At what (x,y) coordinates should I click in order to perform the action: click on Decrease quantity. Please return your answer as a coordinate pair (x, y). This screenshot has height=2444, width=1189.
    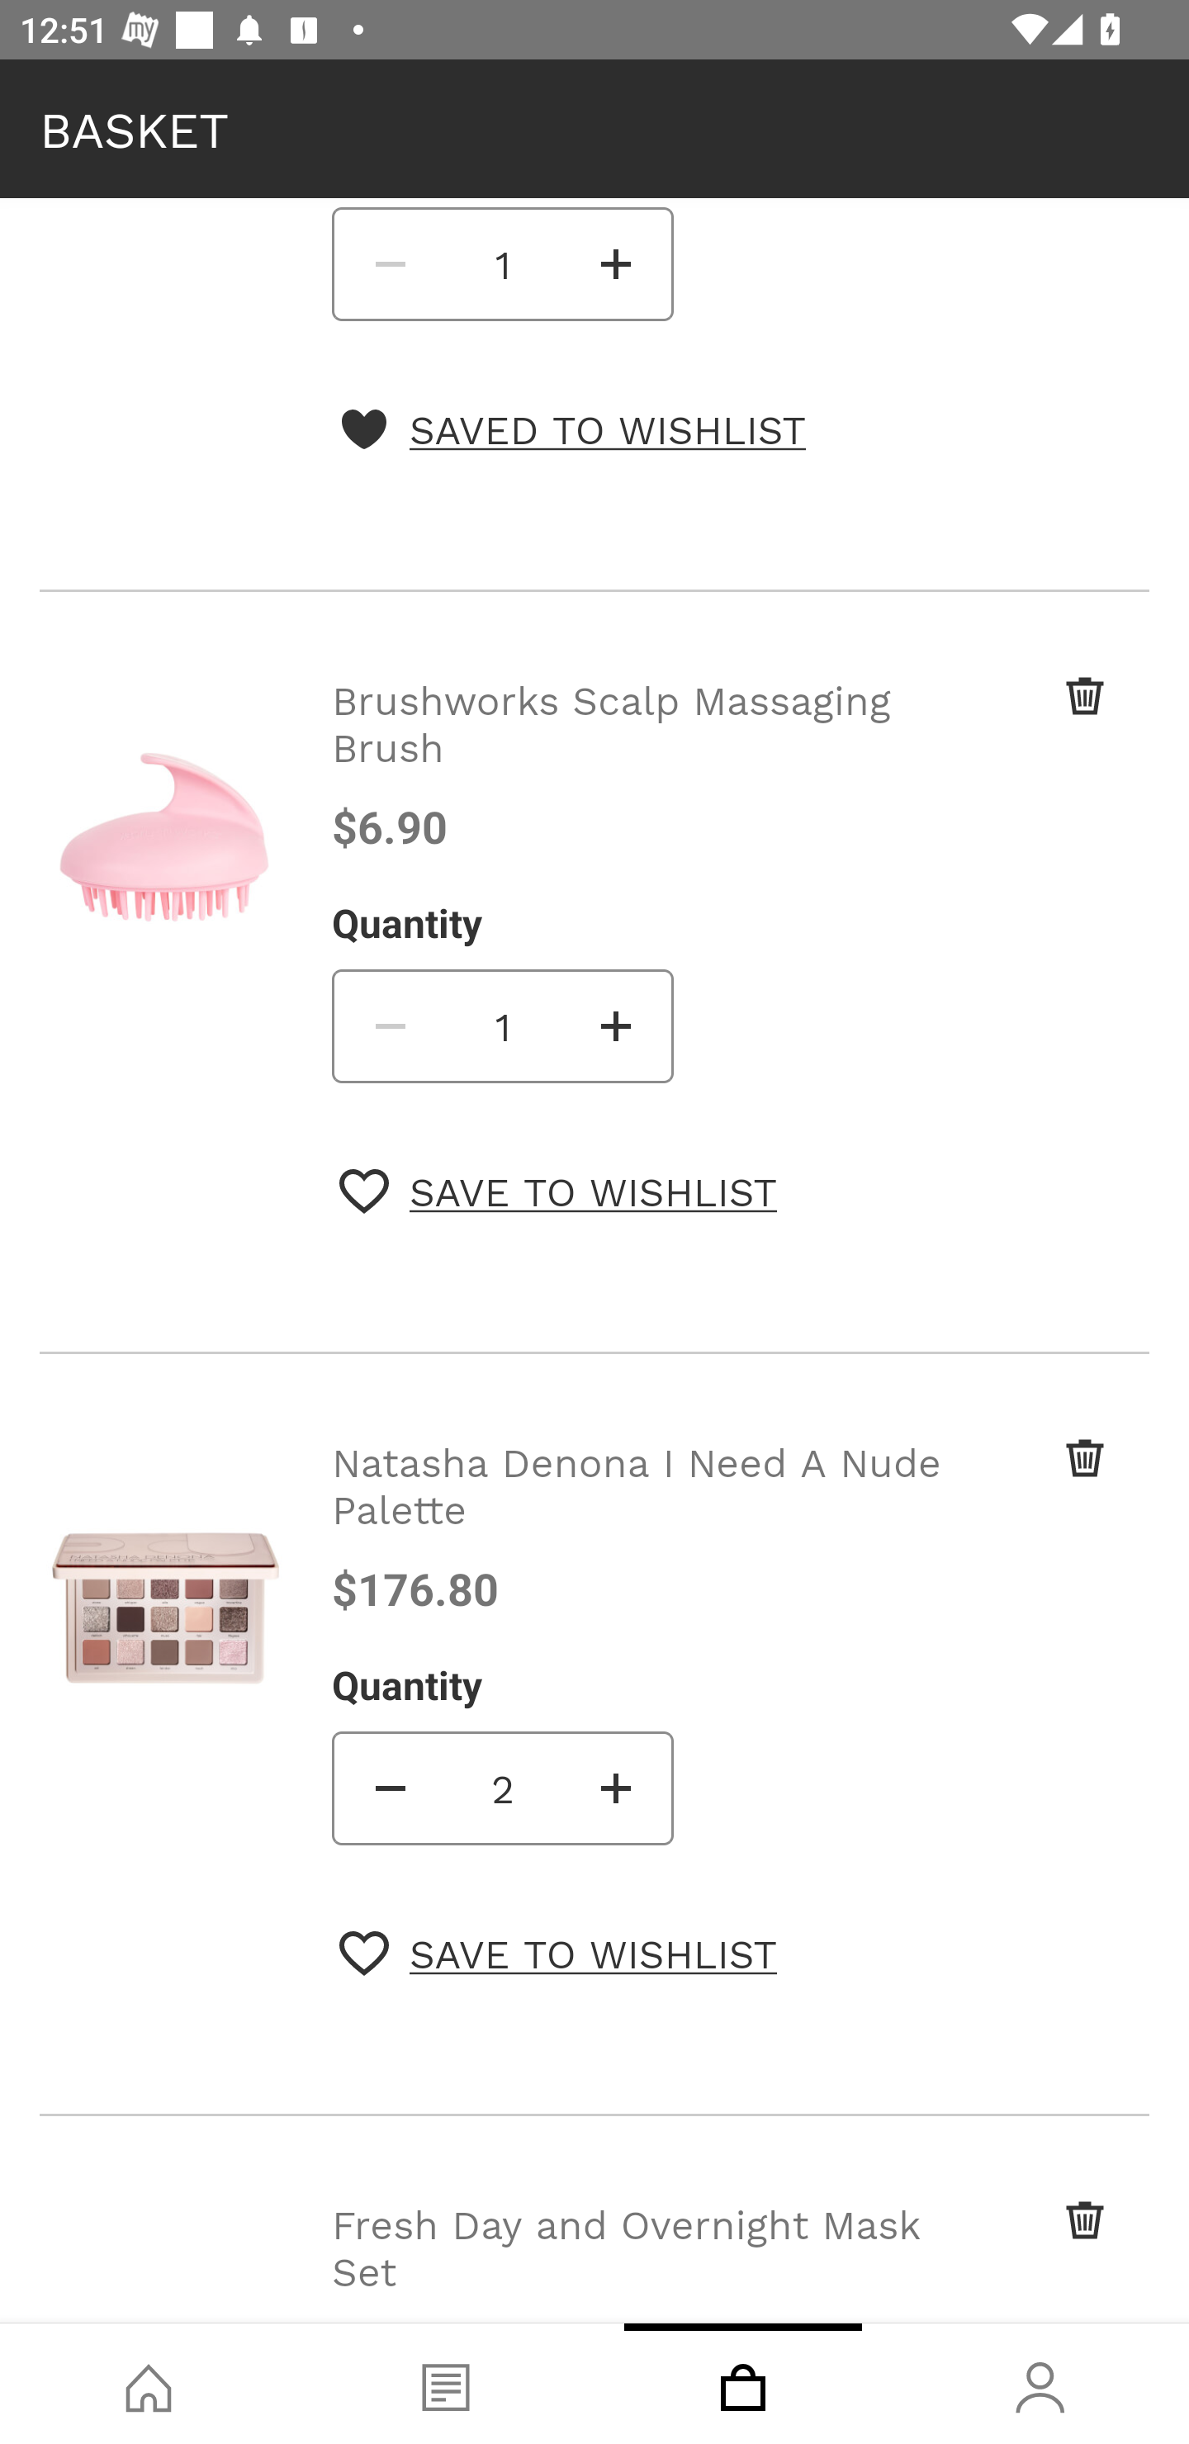
    Looking at the image, I should click on (388, 263).